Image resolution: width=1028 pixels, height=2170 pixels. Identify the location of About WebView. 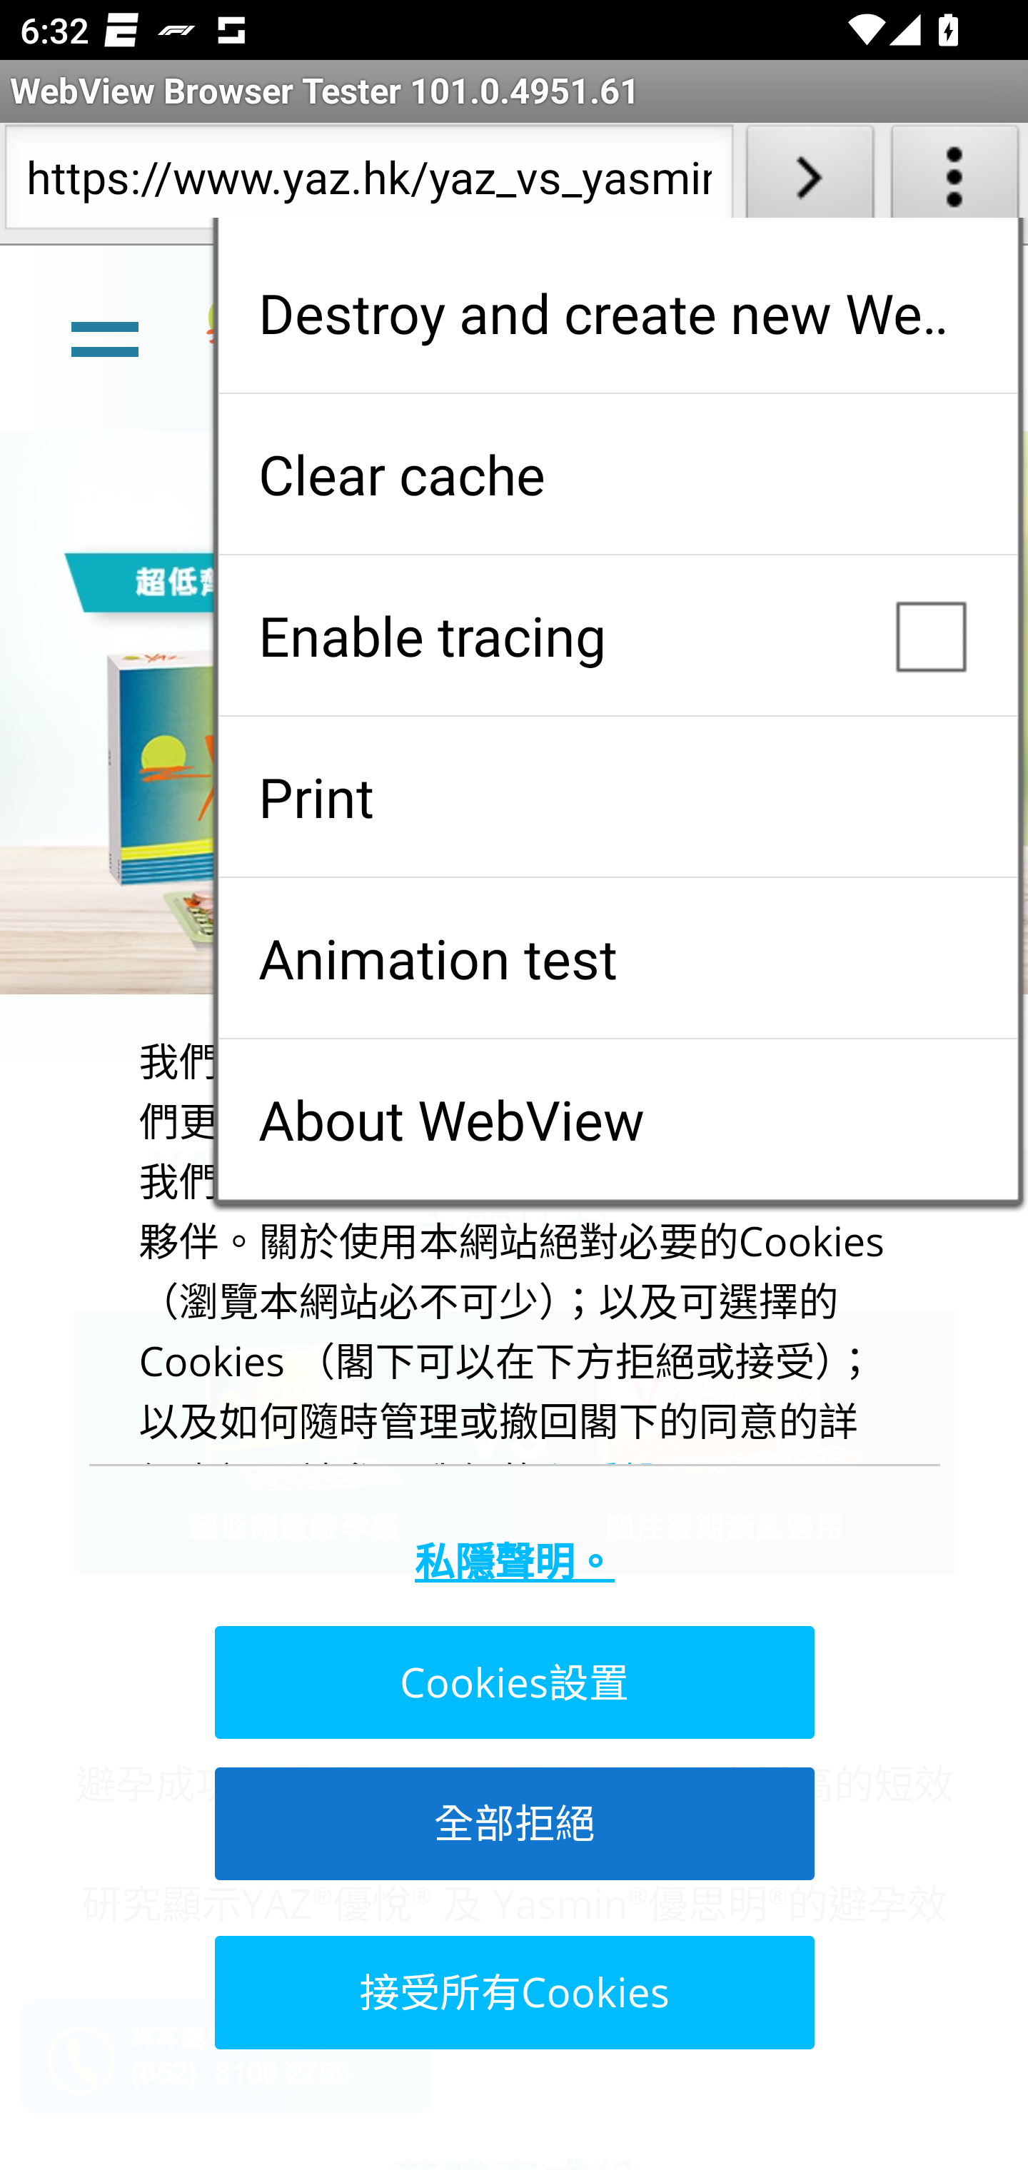
(618, 1119).